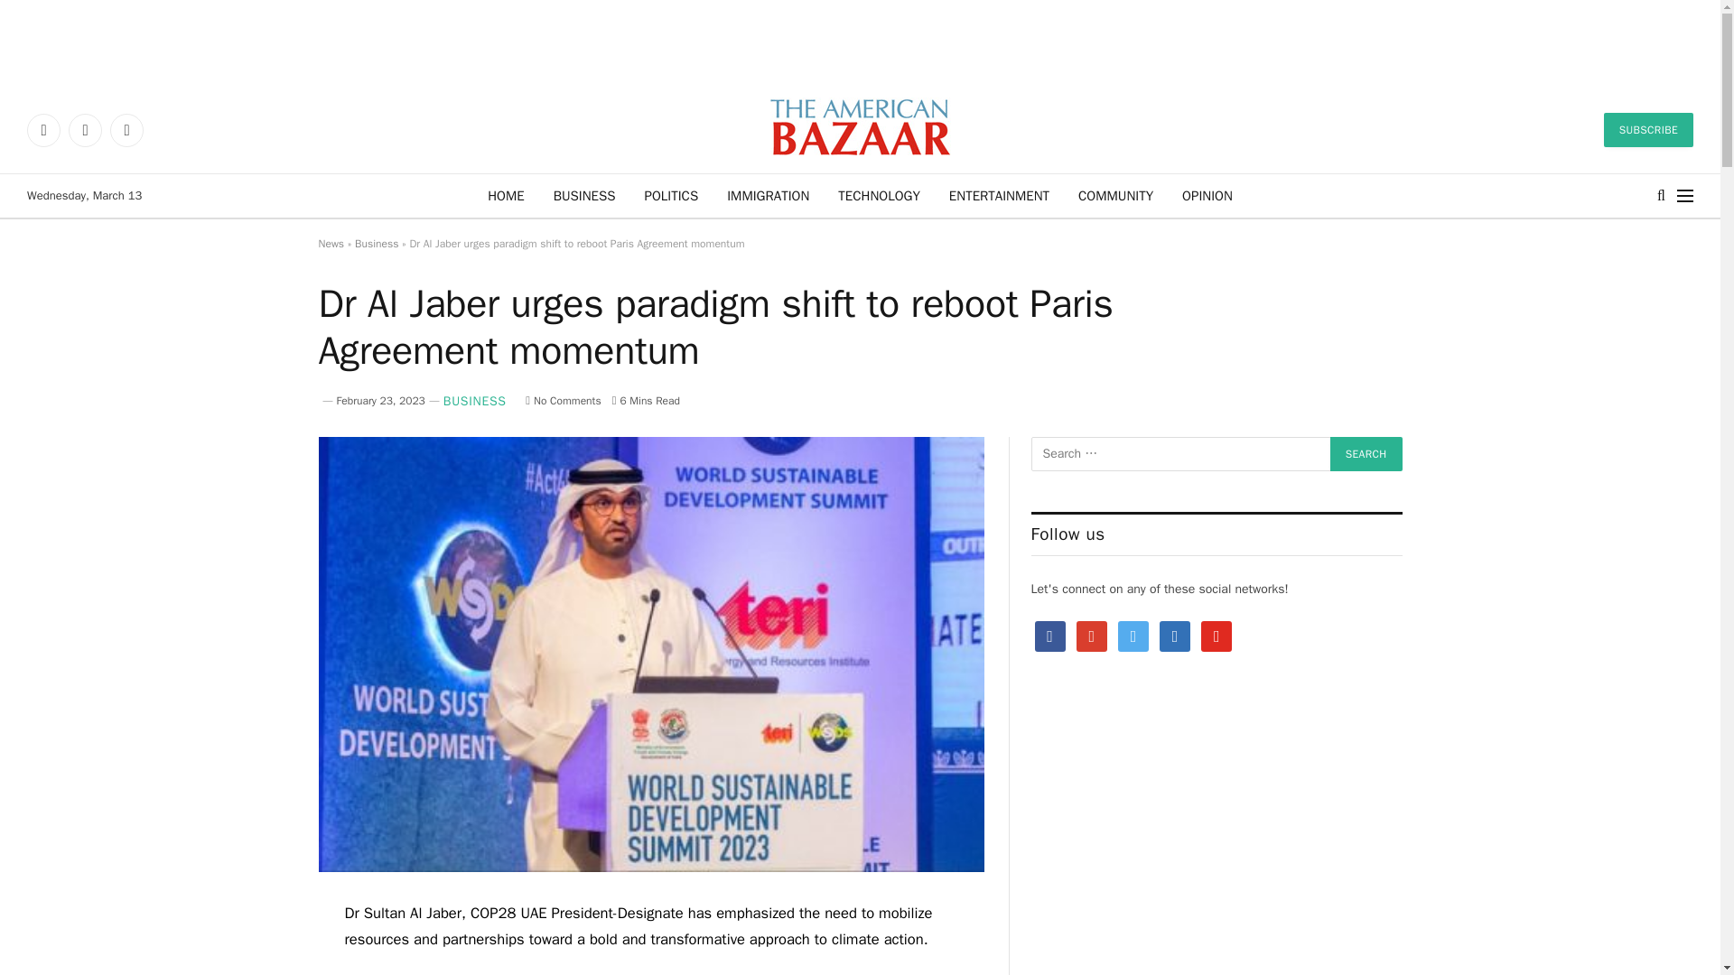  I want to click on Technology, so click(879, 195).